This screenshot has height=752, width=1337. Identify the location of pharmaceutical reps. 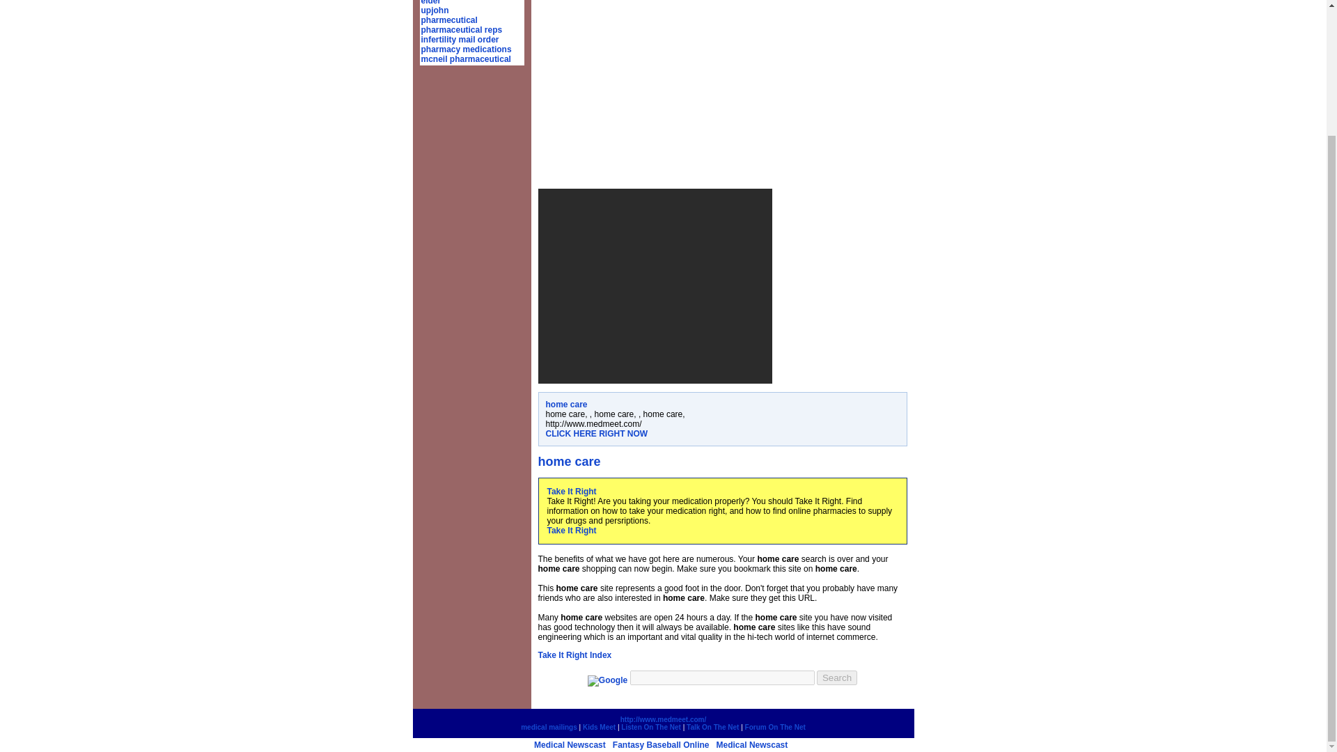
(461, 29).